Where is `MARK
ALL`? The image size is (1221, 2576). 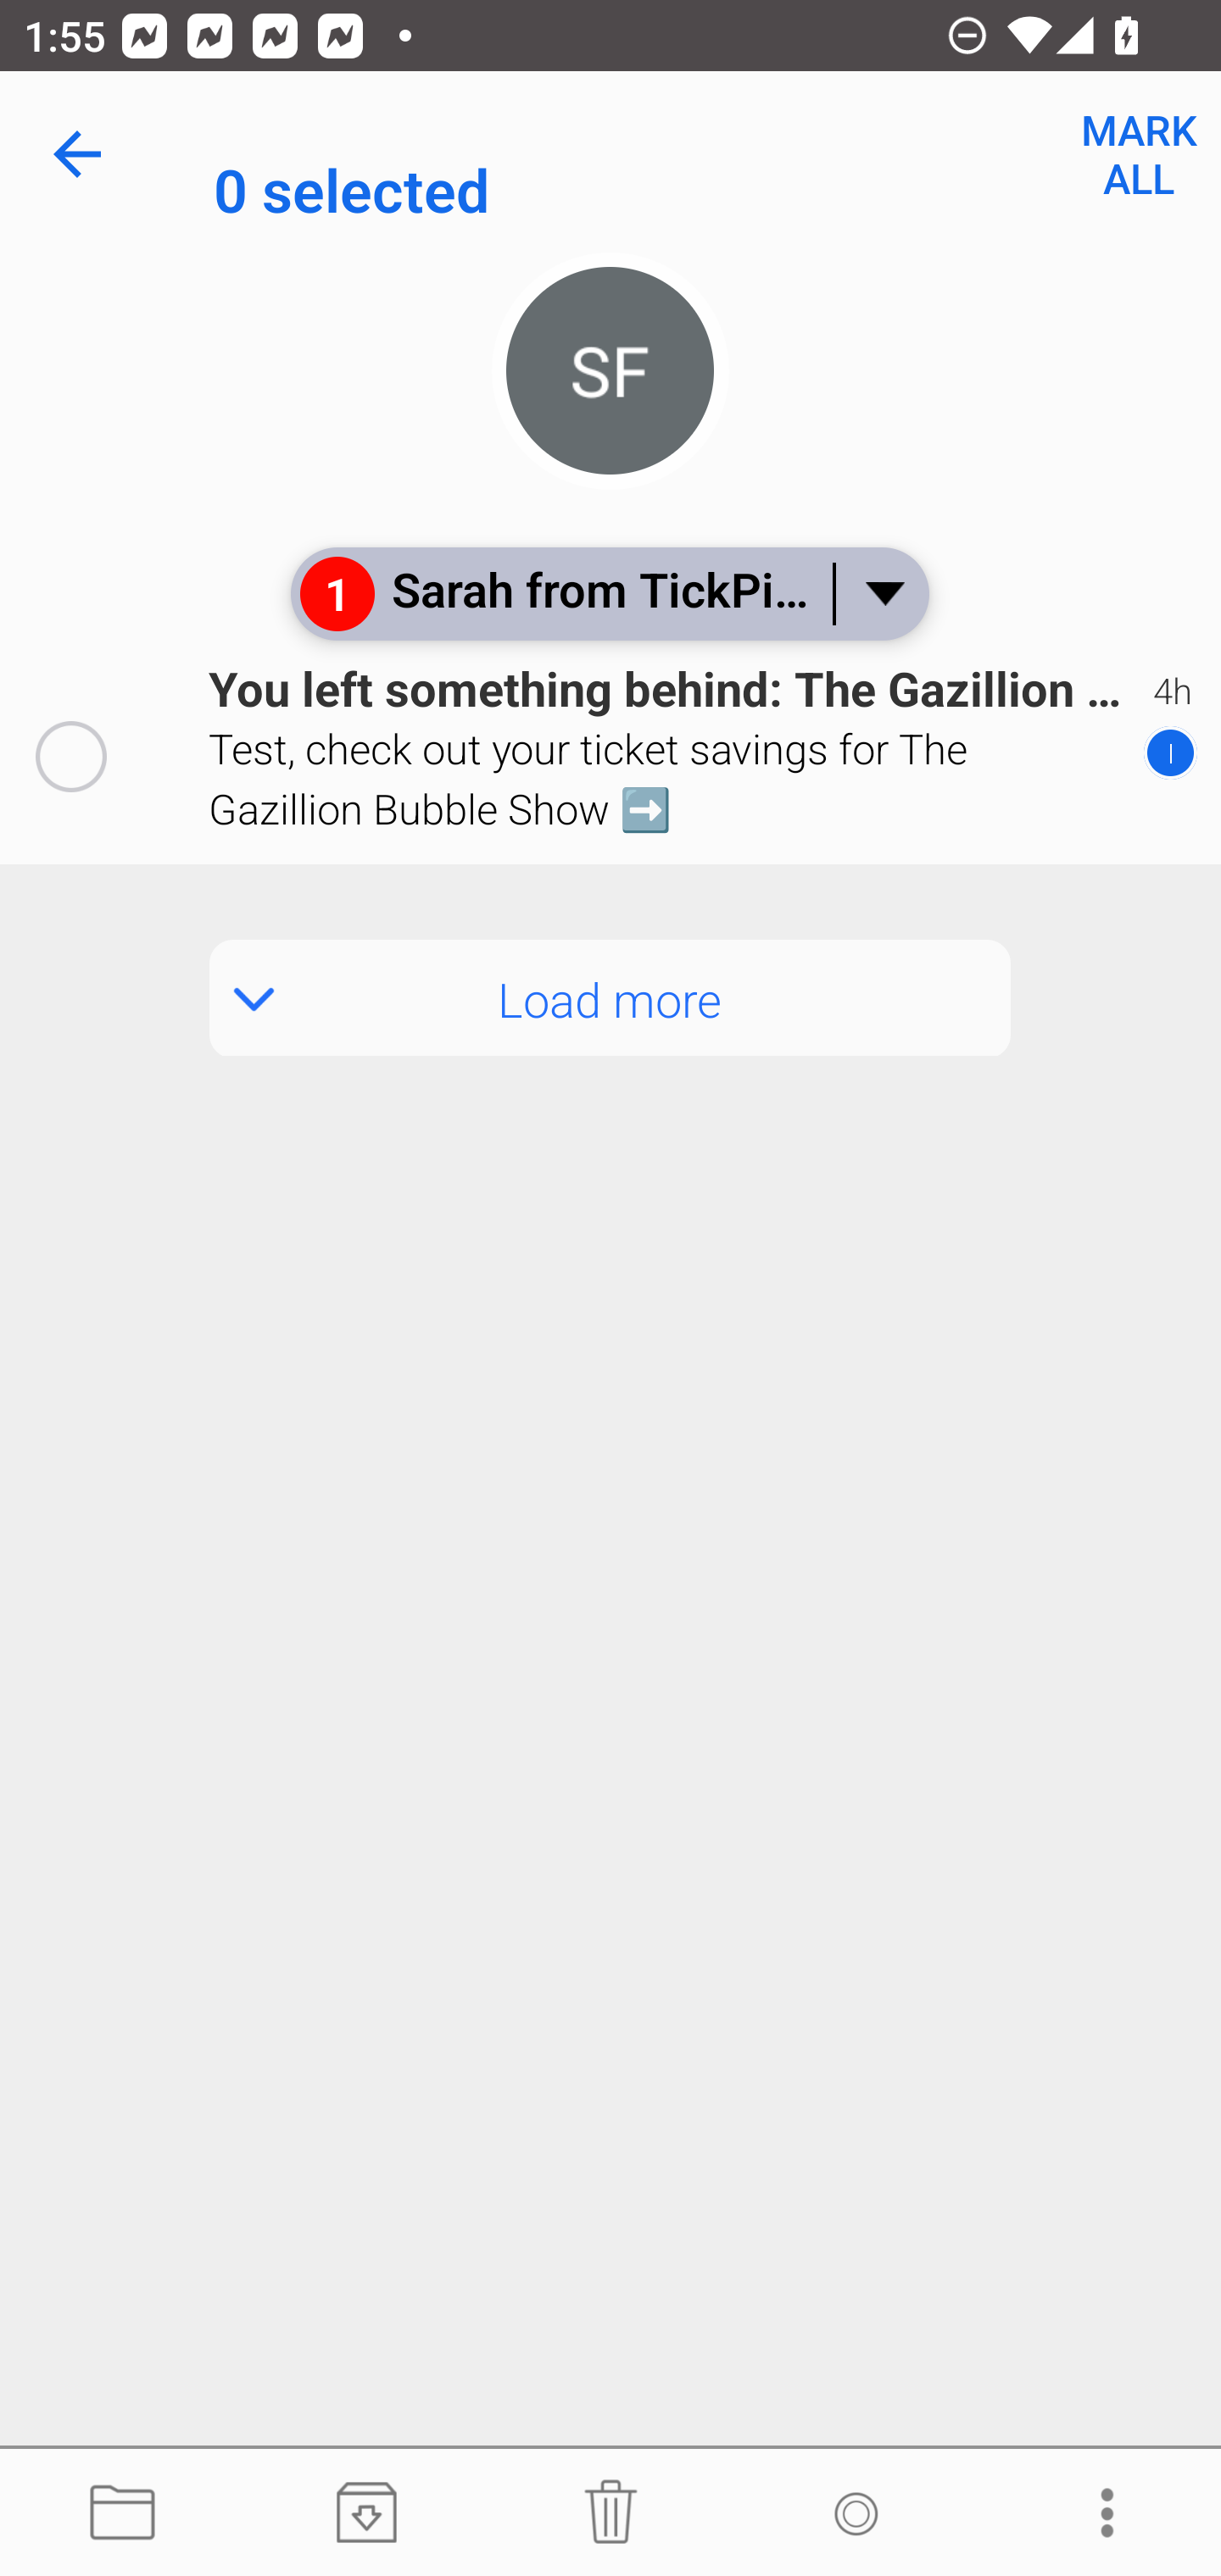
MARK
ALL is located at coordinates (1138, 154).